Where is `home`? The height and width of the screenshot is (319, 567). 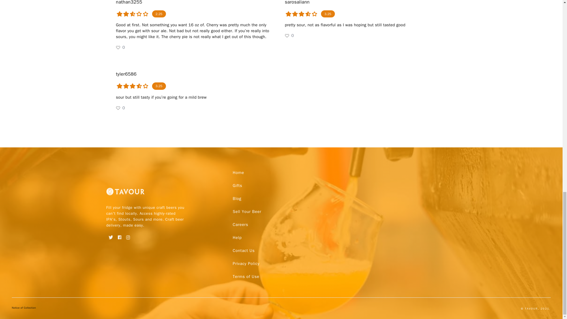
home is located at coordinates (238, 172).